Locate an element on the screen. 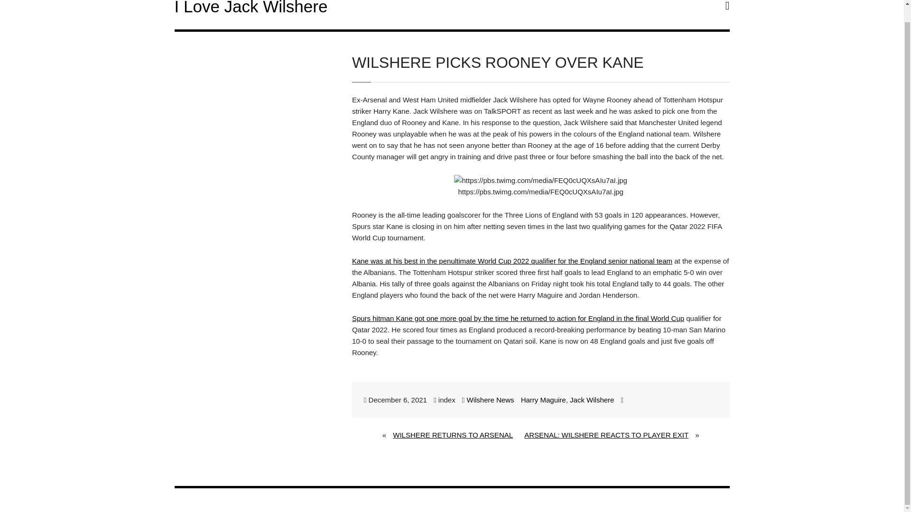 The image size is (911, 512). Jack Wilshere is located at coordinates (592, 400).